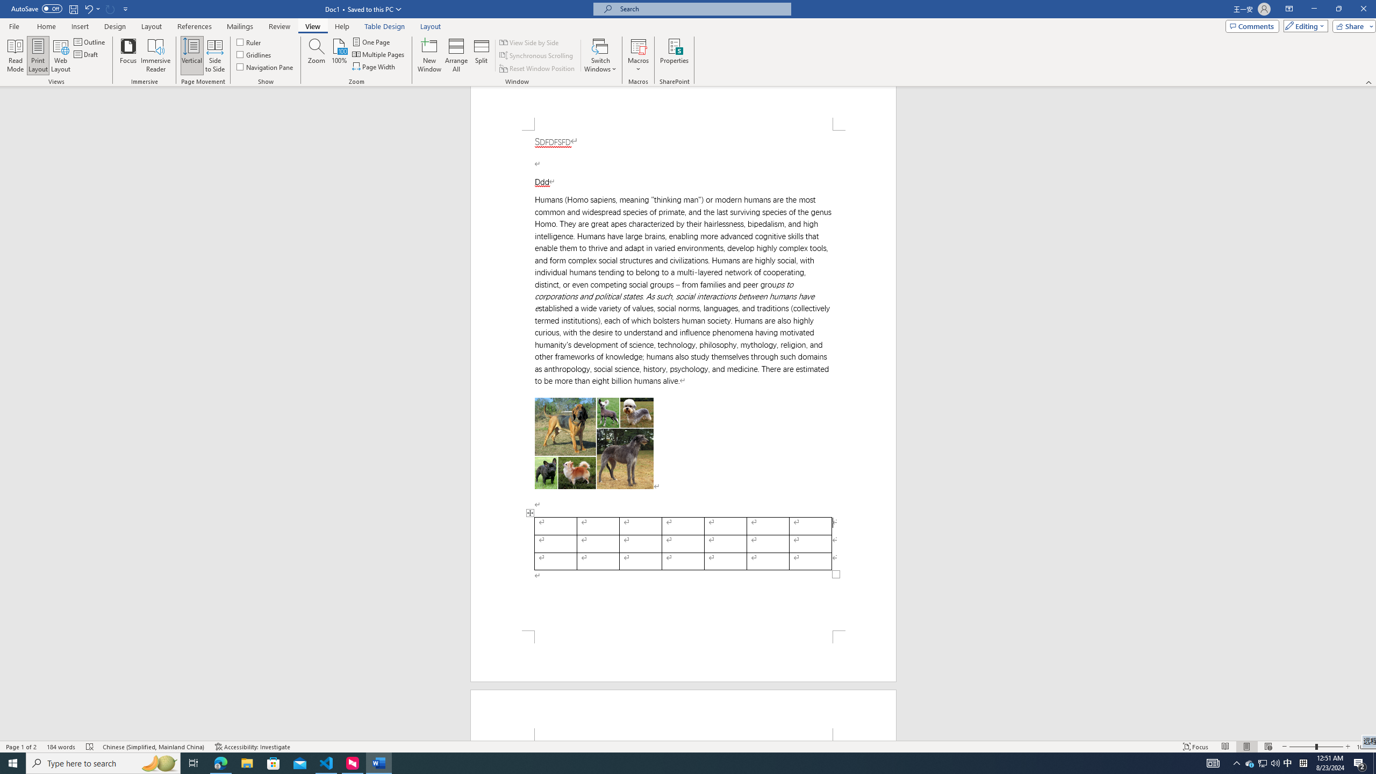 The width and height of the screenshot is (1376, 774). Describe the element at coordinates (90, 42) in the screenshot. I see `Outline` at that location.